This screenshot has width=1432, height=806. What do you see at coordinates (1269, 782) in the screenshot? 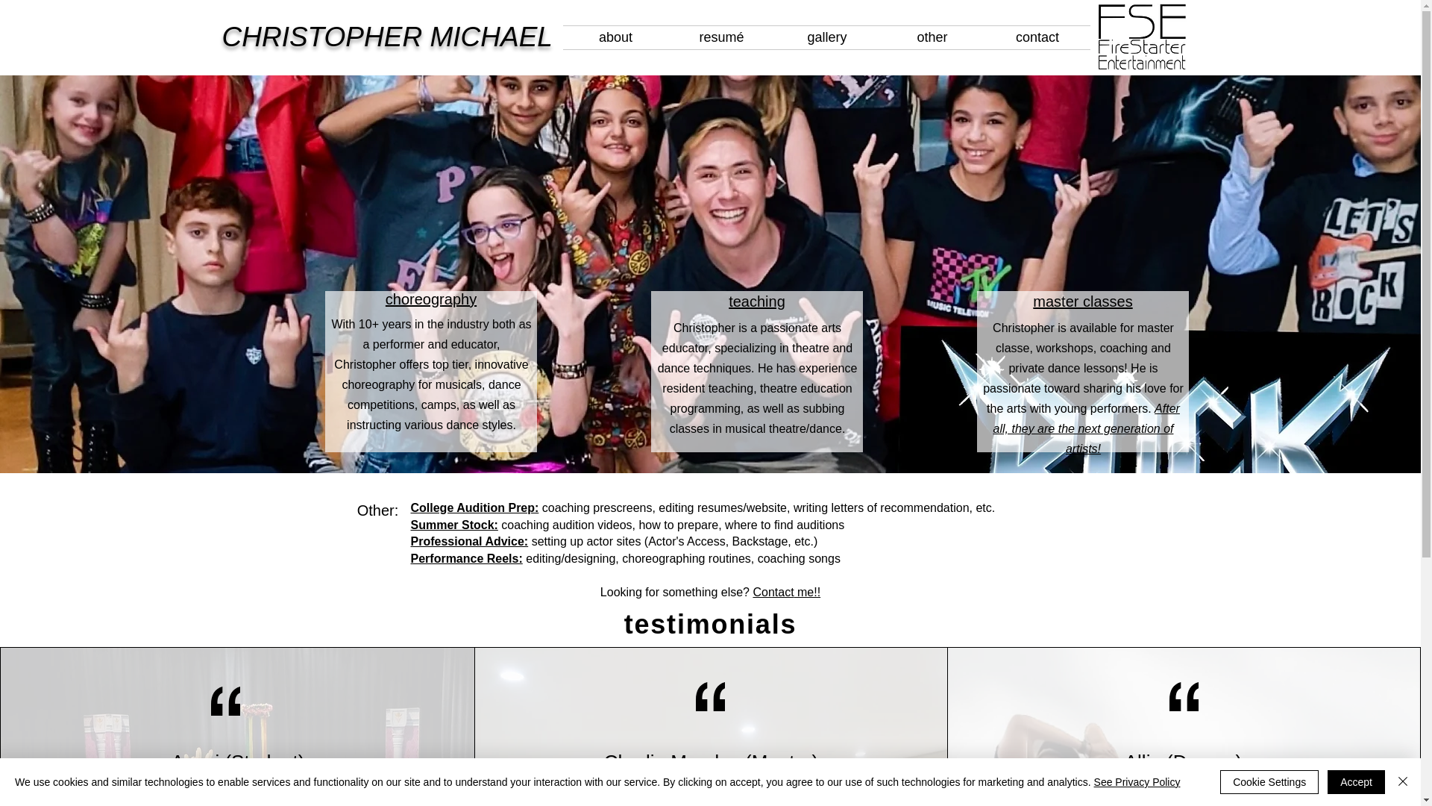
I see `Cookie Settings` at bounding box center [1269, 782].